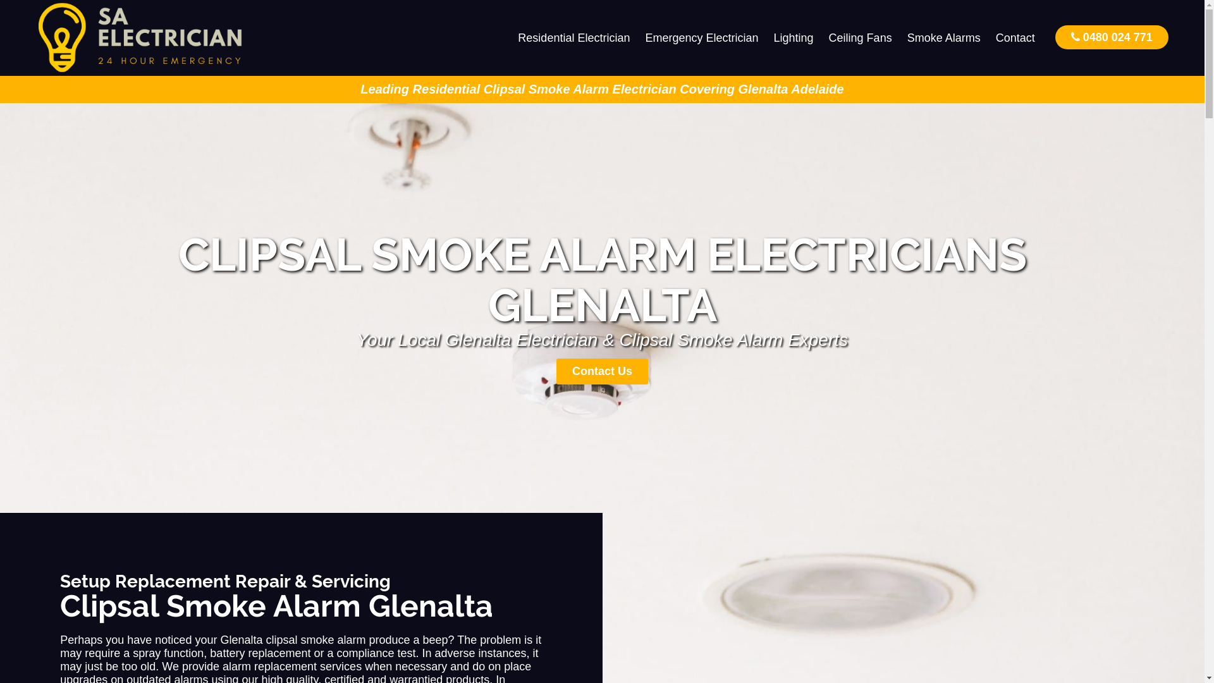 The image size is (1214, 683). Describe the element at coordinates (794, 38) in the screenshot. I see `Lighting` at that location.